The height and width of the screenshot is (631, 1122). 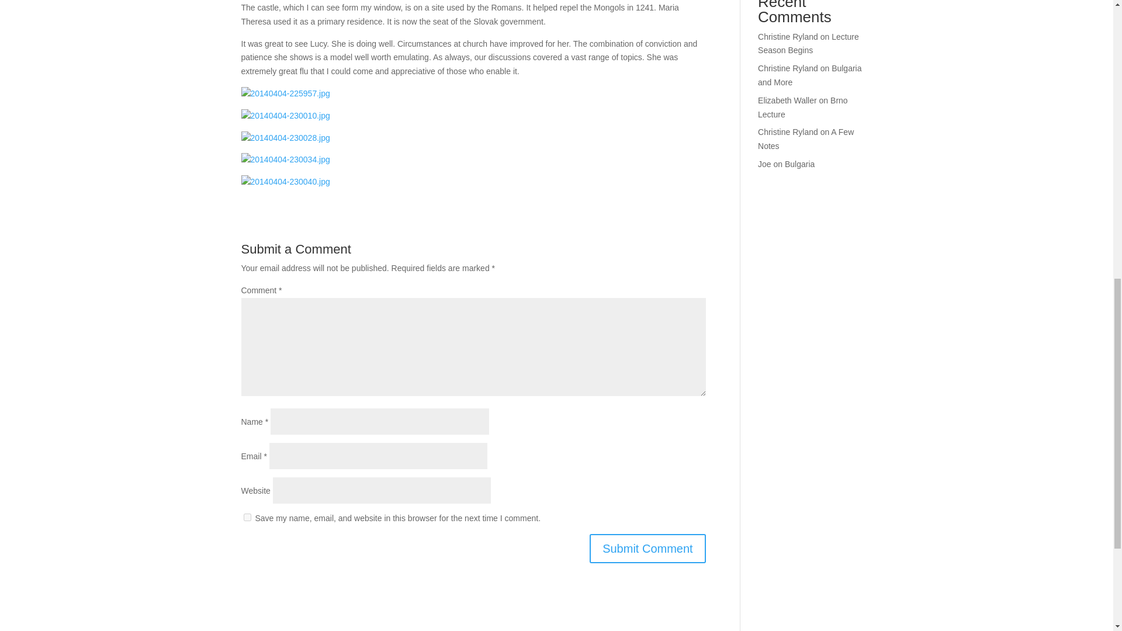 What do you see at coordinates (799, 164) in the screenshot?
I see `Bulgaria` at bounding box center [799, 164].